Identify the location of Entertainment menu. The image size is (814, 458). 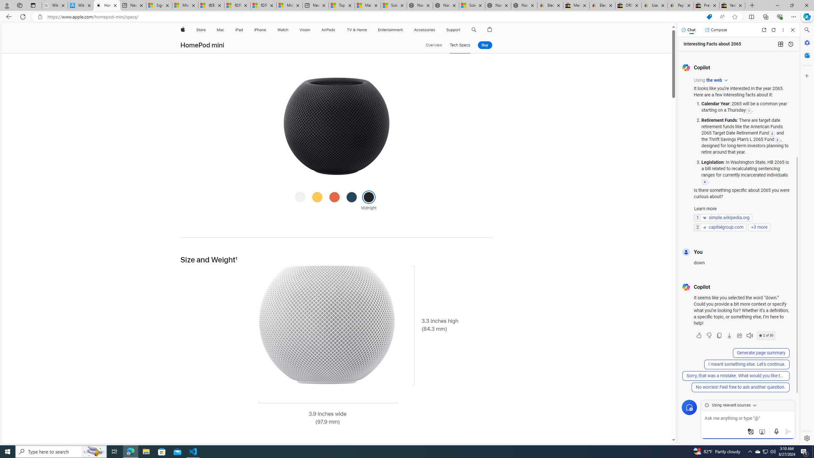
(404, 30).